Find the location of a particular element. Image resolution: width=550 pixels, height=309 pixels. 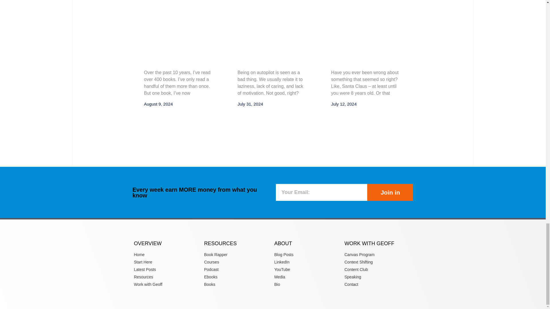

Books is located at coordinates (237, 284).